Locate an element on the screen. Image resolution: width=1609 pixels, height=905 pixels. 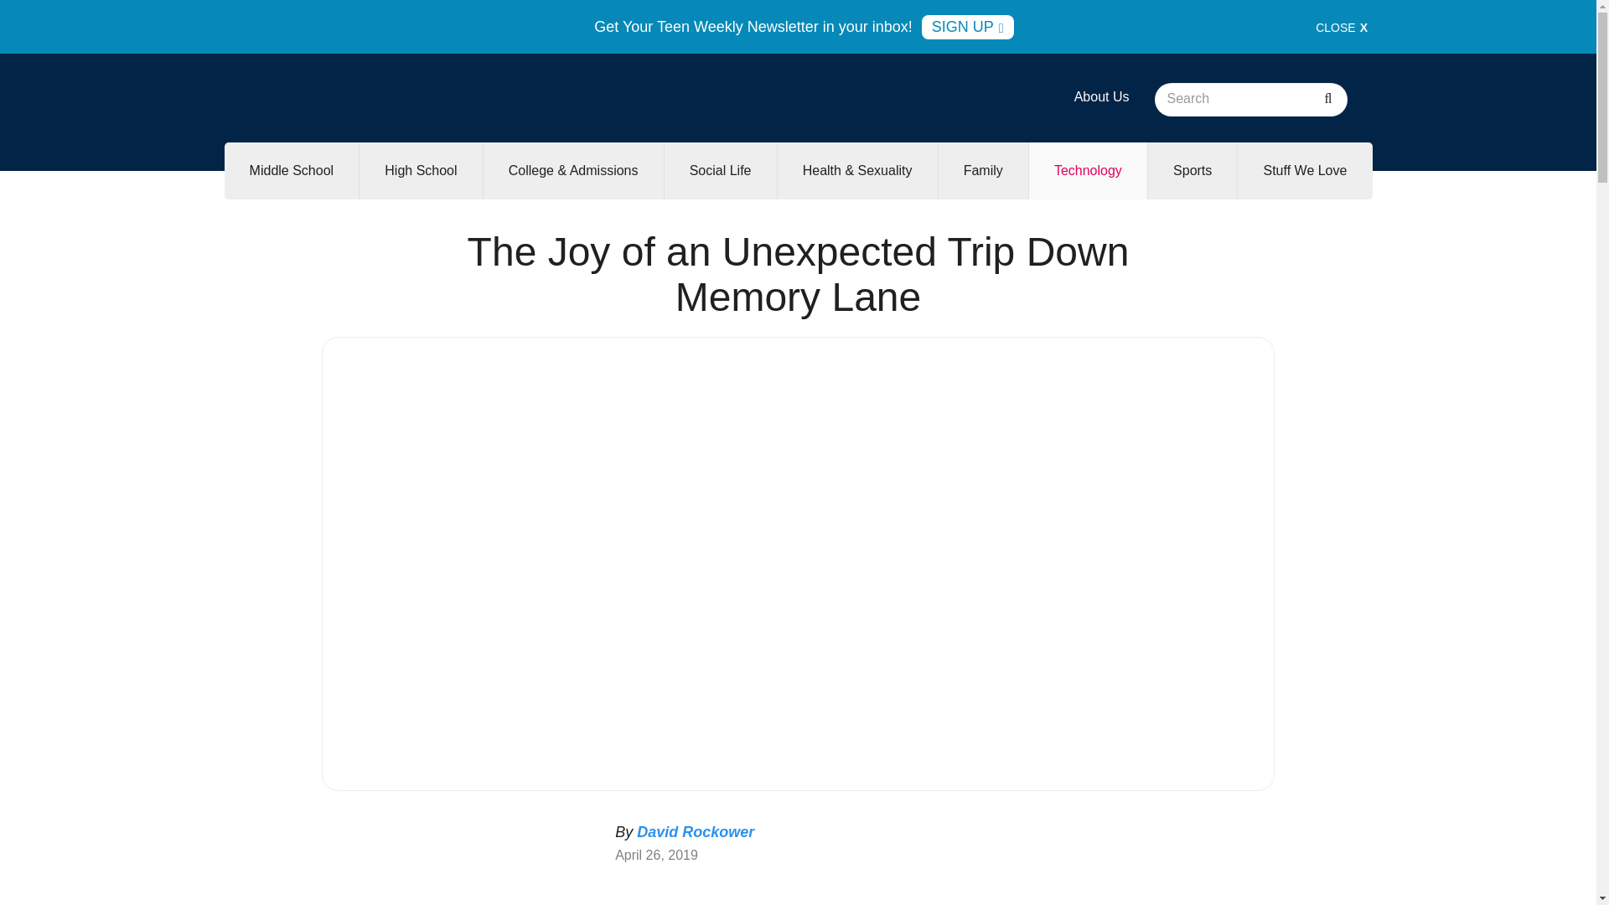
Sports is located at coordinates (1193, 170).